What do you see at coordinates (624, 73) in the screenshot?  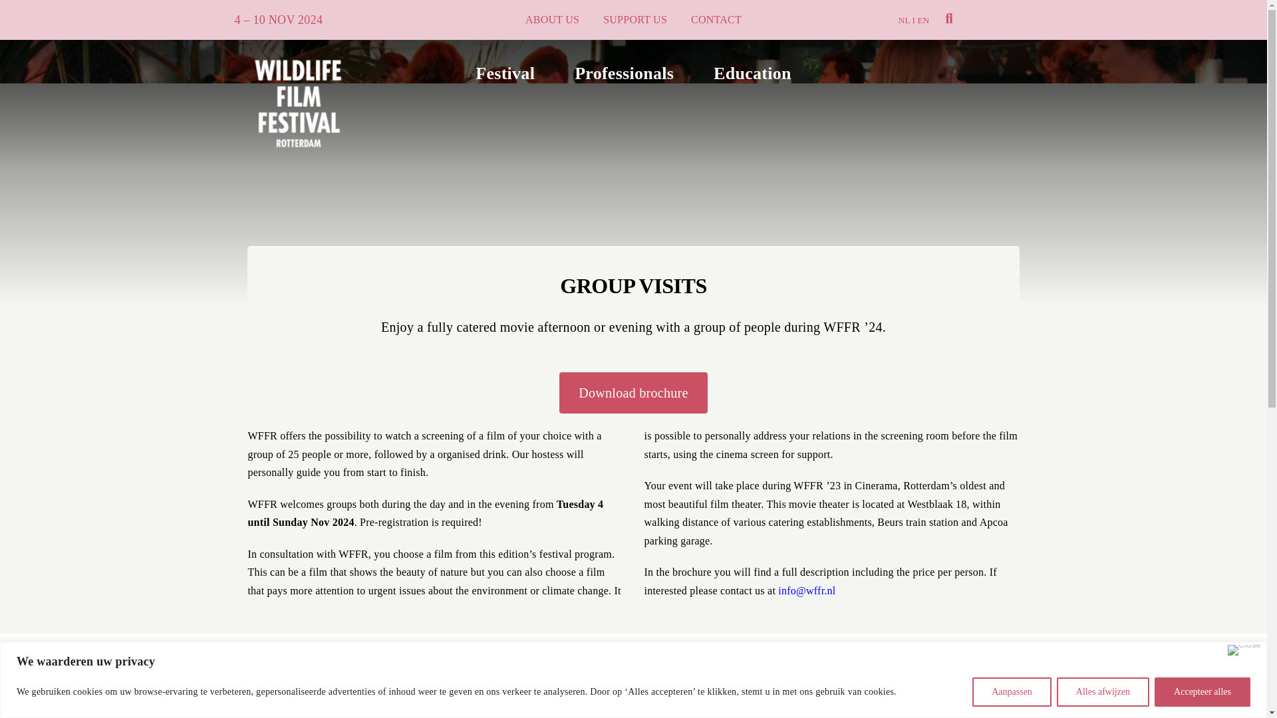 I see `Professionals` at bounding box center [624, 73].